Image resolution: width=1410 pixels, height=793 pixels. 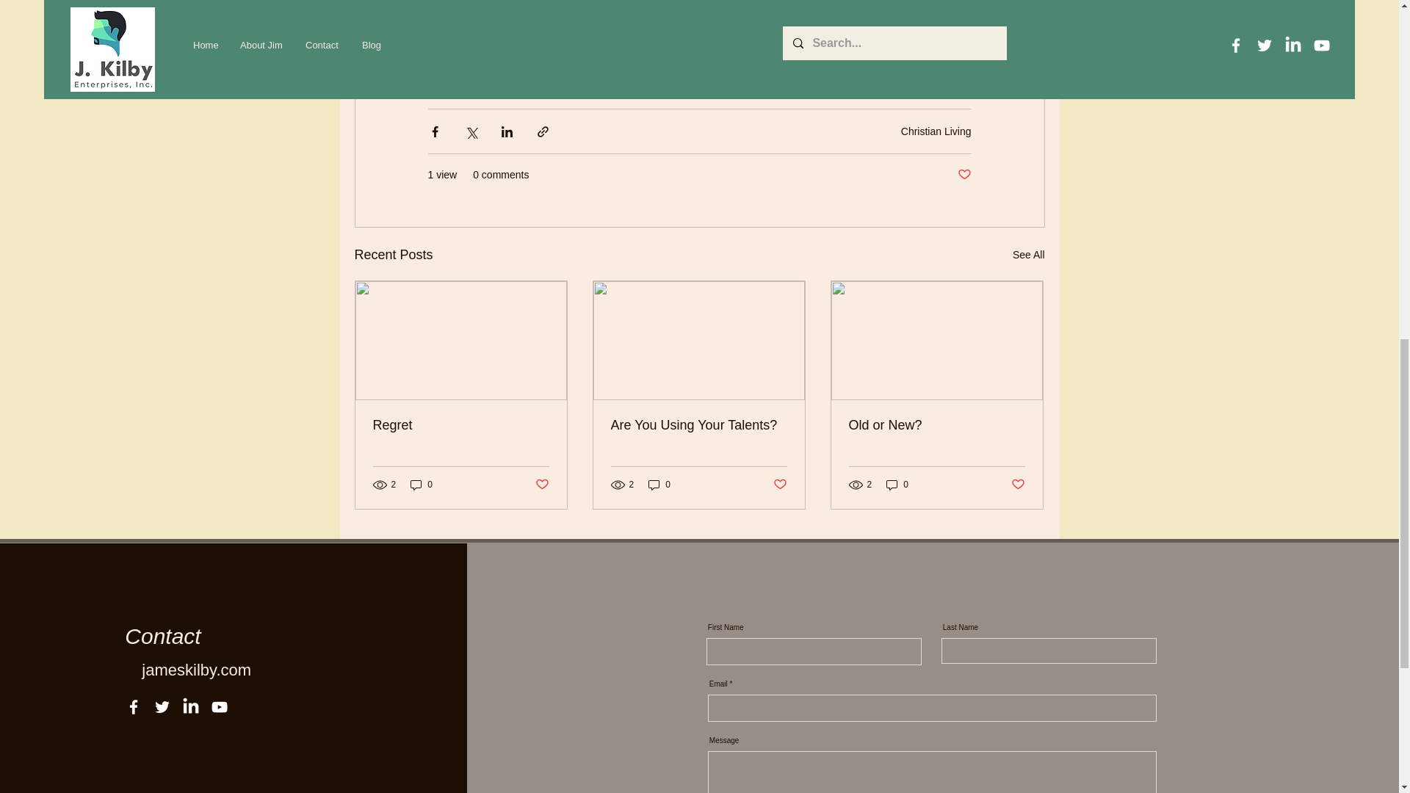 I want to click on Post not marked as liked, so click(x=540, y=485).